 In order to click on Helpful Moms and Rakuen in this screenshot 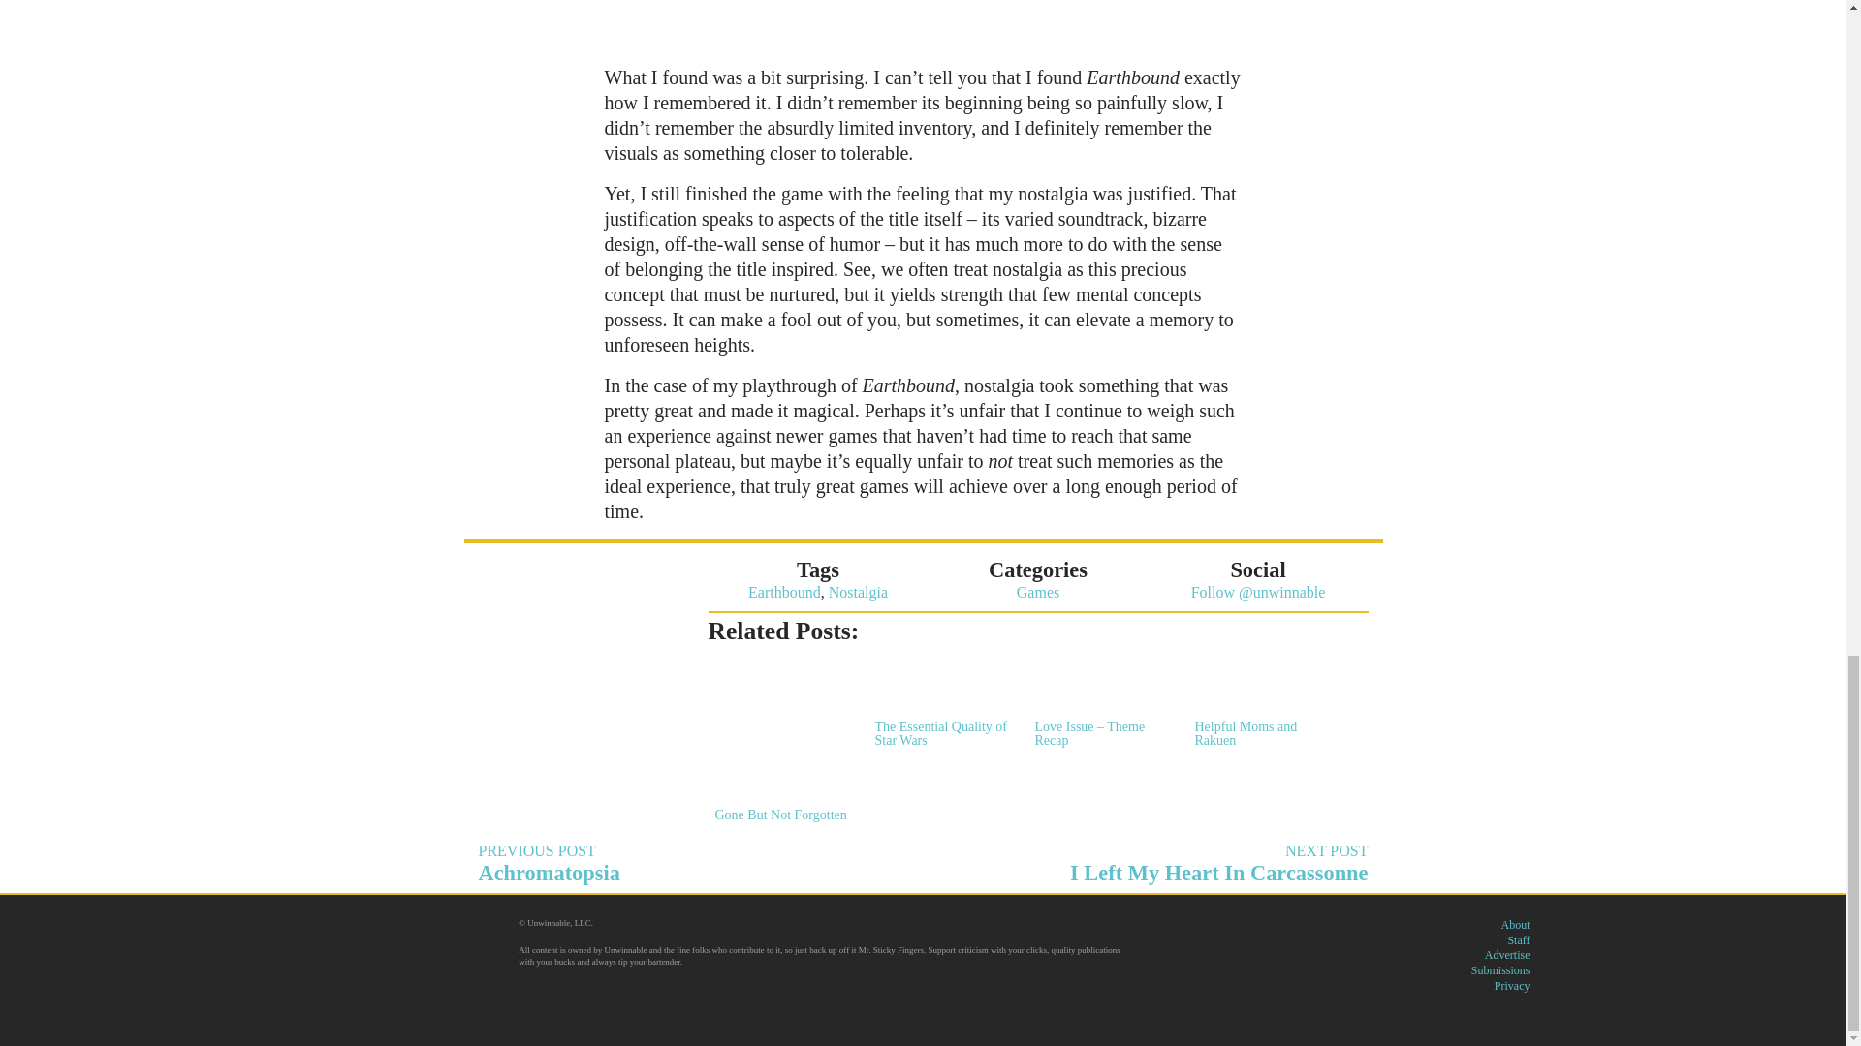, I will do `click(1518, 940)`.